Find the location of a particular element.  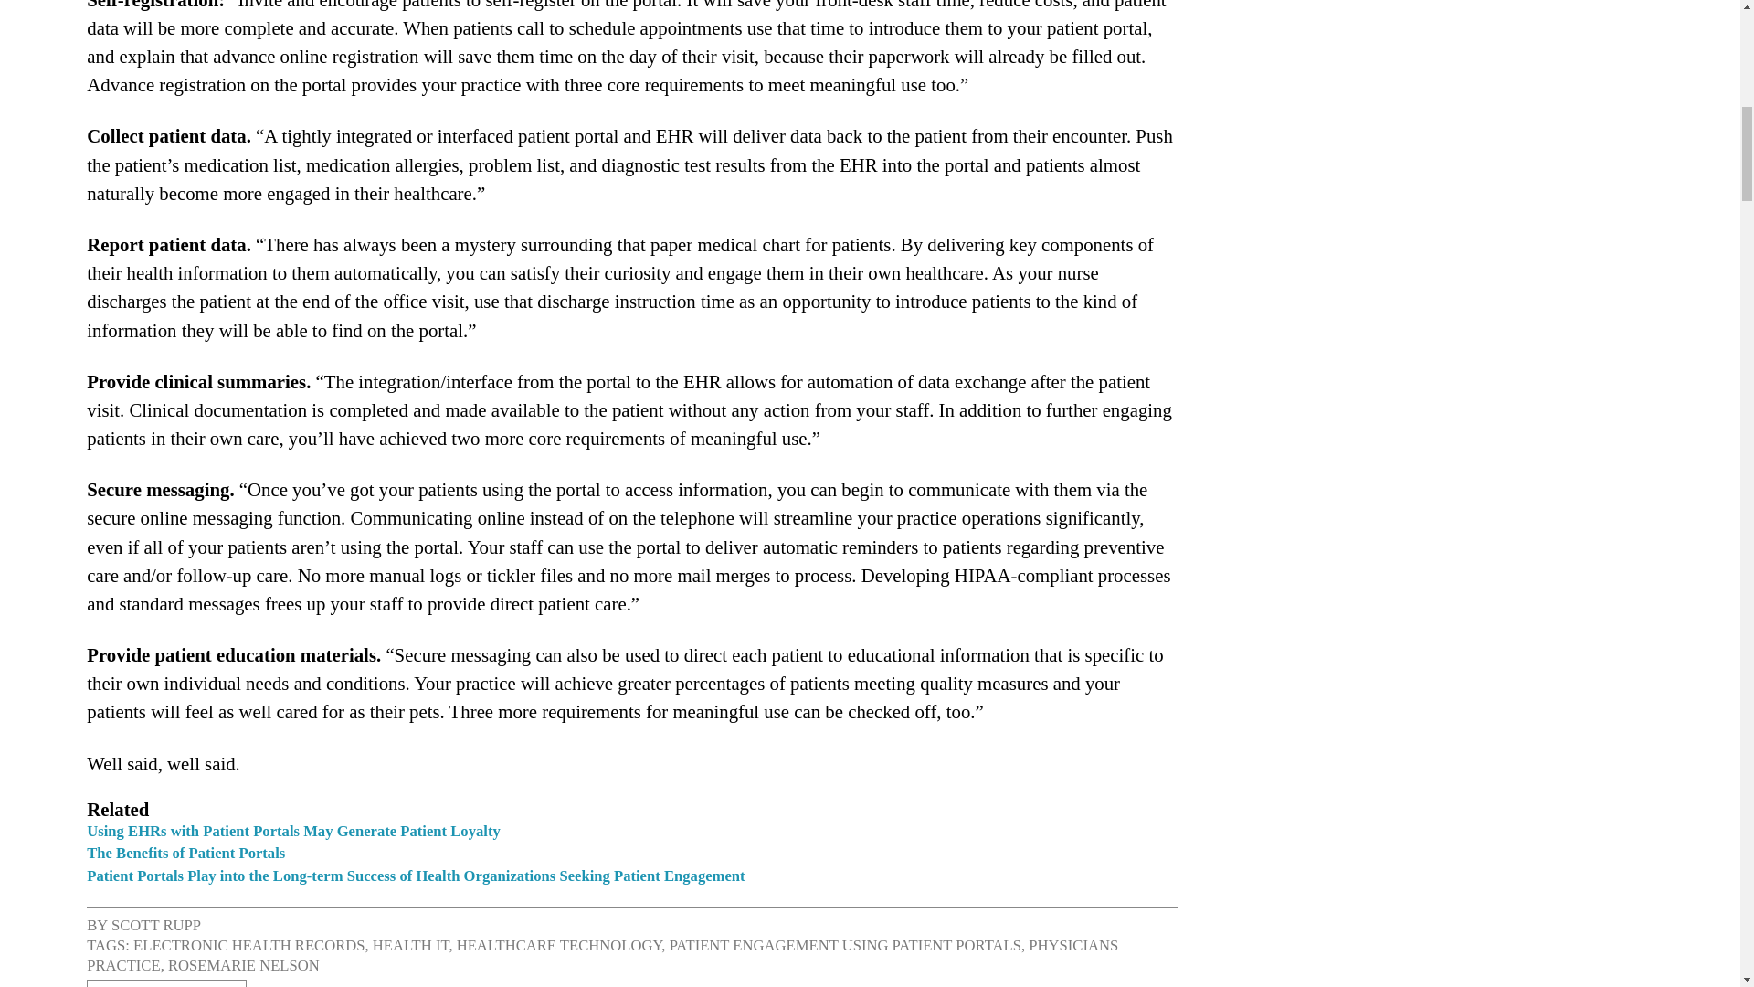

ELECTRONIC HEALTH RECORDS is located at coordinates (248, 945).